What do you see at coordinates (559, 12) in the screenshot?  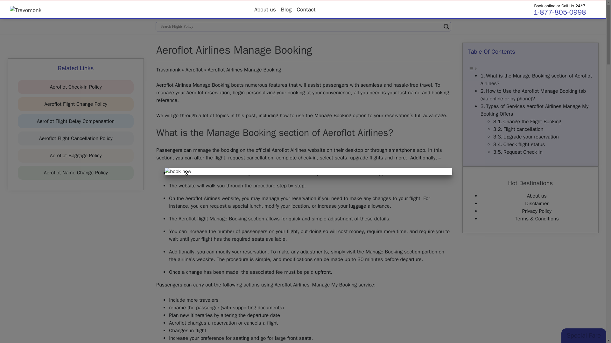 I see `1-877-805-0998` at bounding box center [559, 12].